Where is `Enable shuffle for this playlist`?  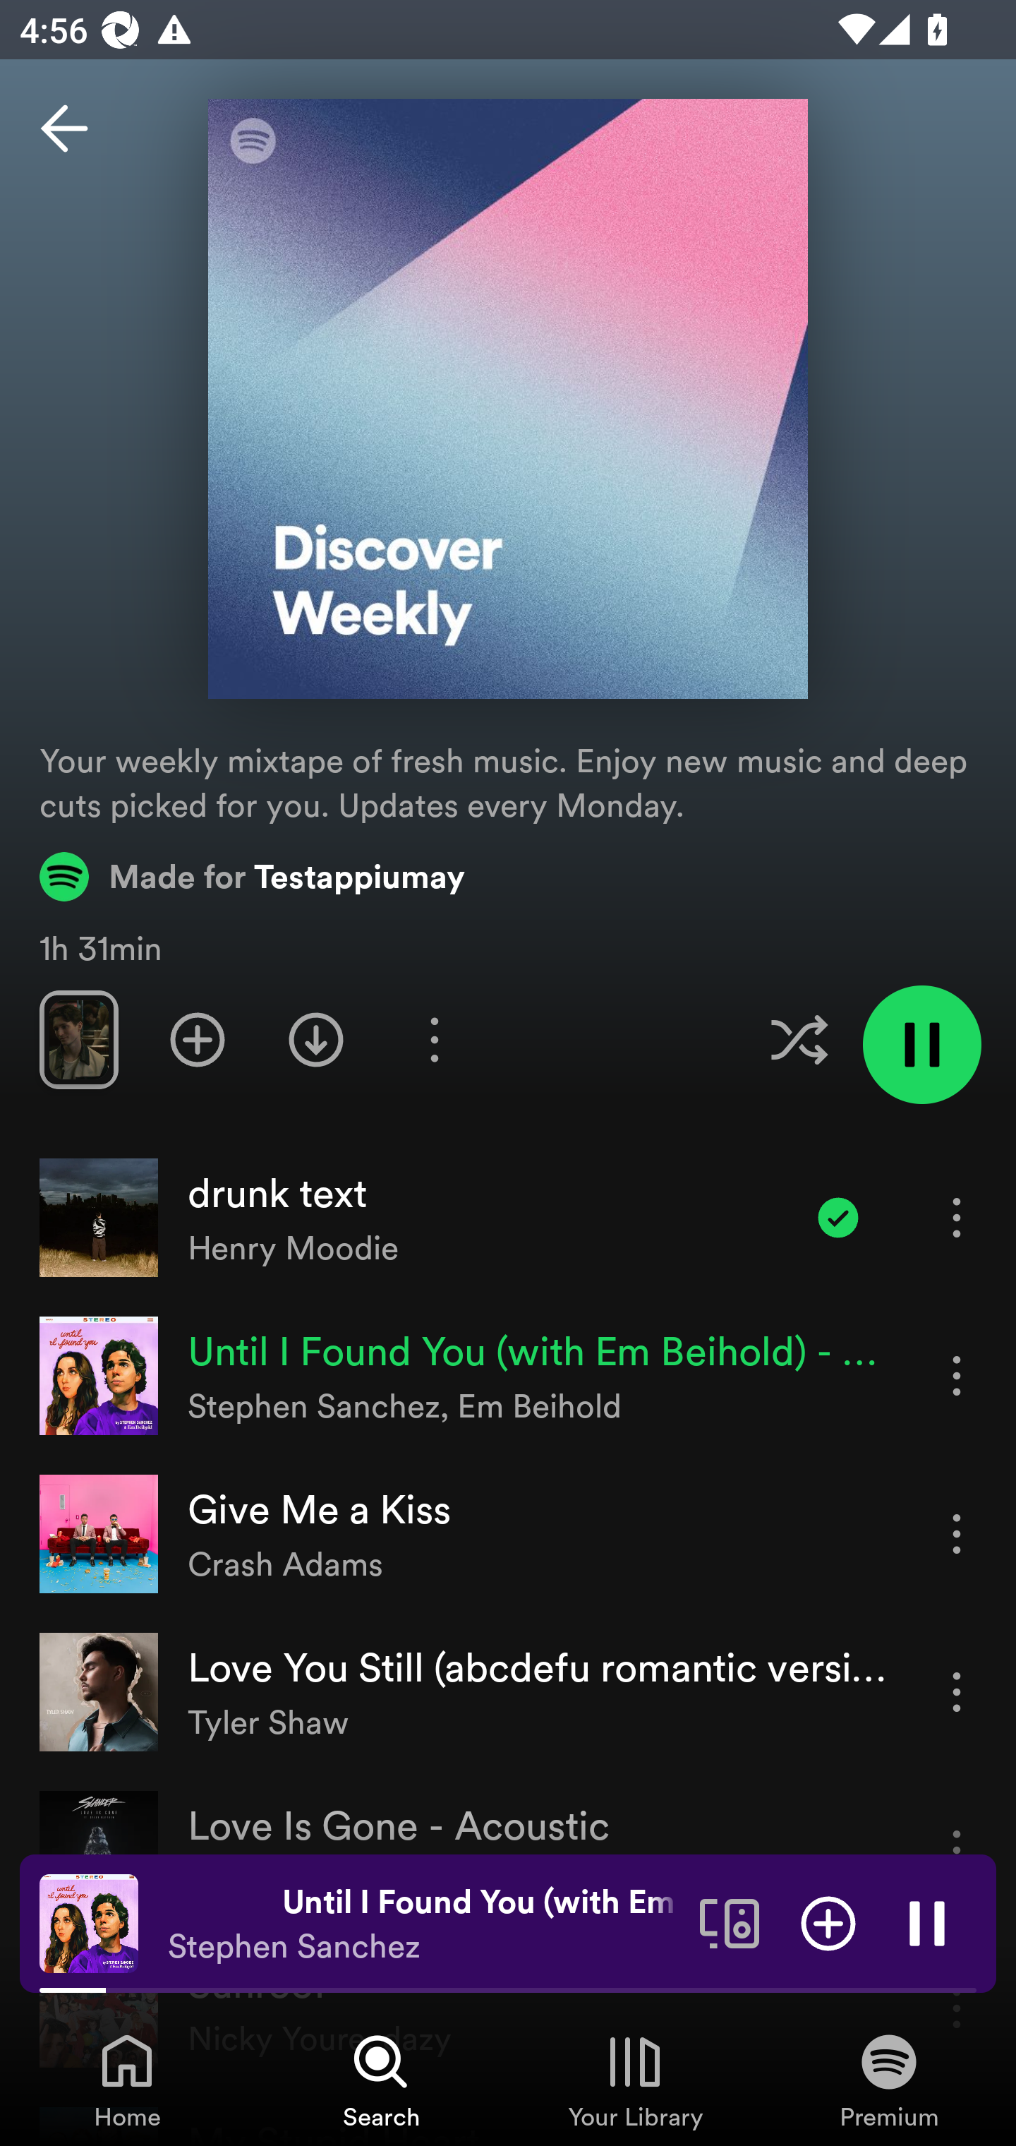 Enable shuffle for this playlist is located at coordinates (799, 1039).